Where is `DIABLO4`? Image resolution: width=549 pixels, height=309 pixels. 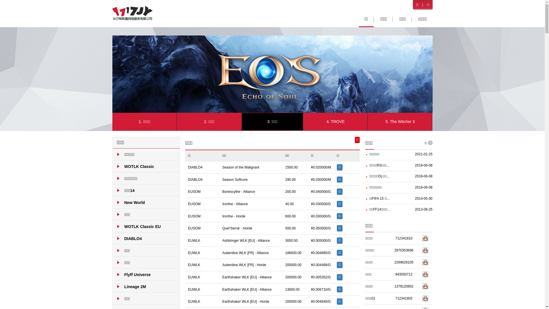 DIABLO4 is located at coordinates (146, 239).